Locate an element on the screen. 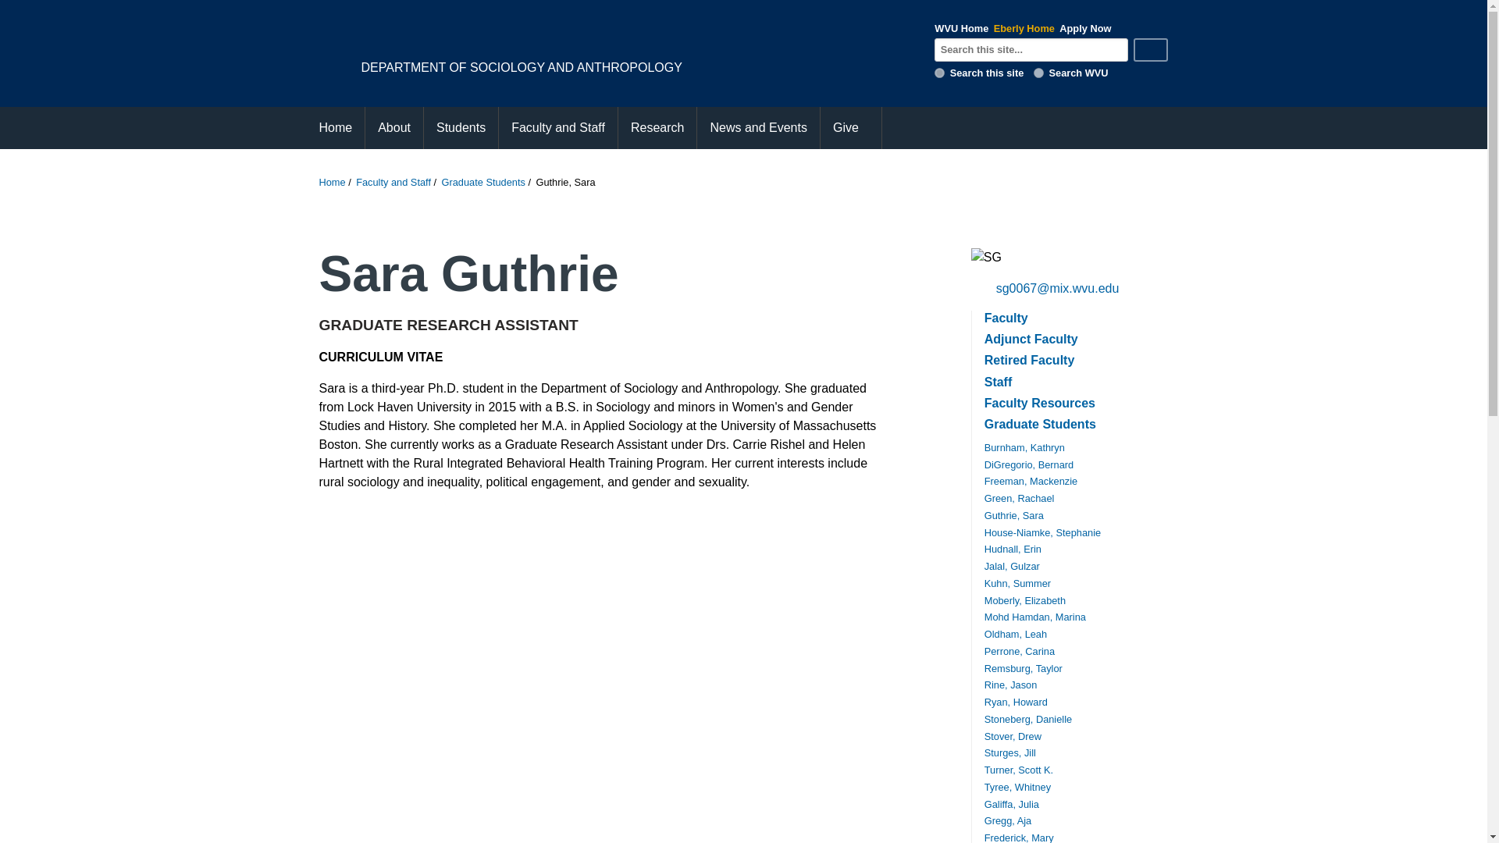 The width and height of the screenshot is (1499, 843). Moberly, Elizabeth is located at coordinates (1025, 600).